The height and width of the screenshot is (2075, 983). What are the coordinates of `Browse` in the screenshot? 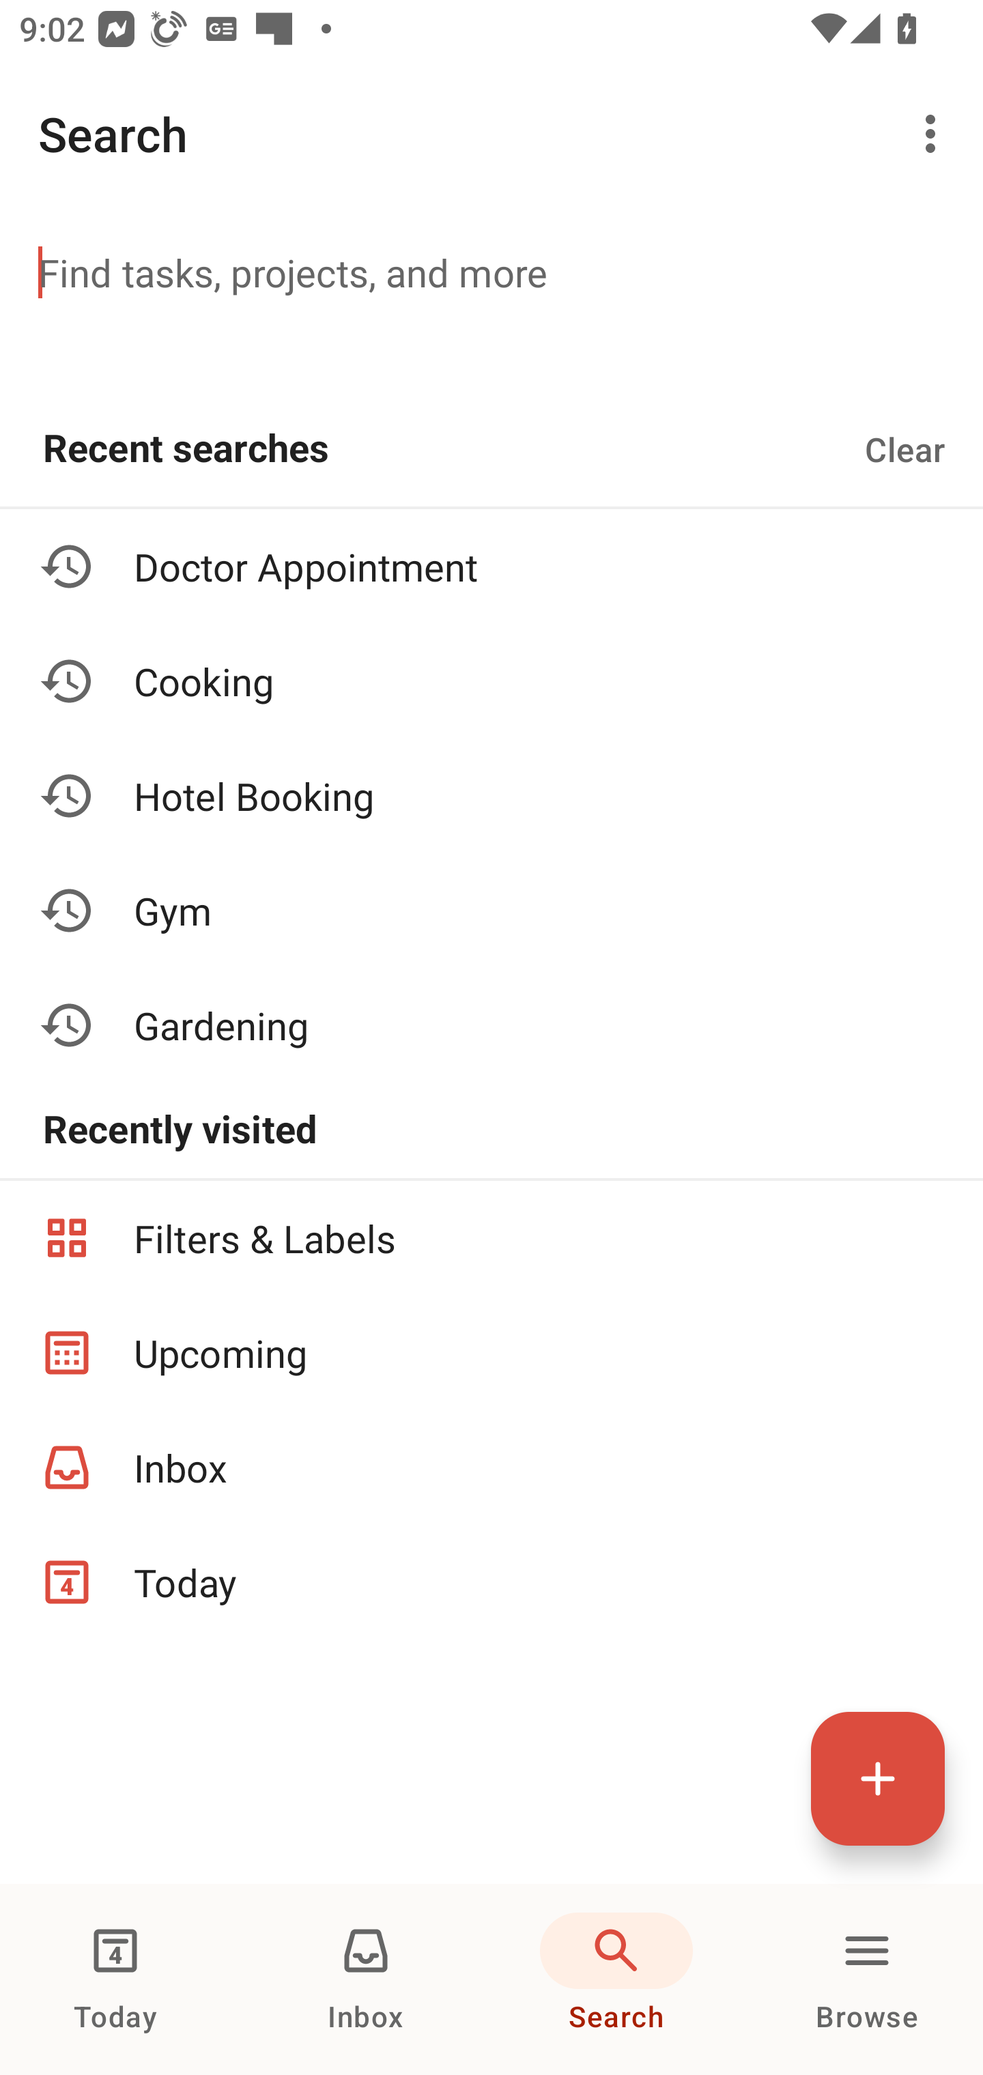 It's located at (867, 1979).